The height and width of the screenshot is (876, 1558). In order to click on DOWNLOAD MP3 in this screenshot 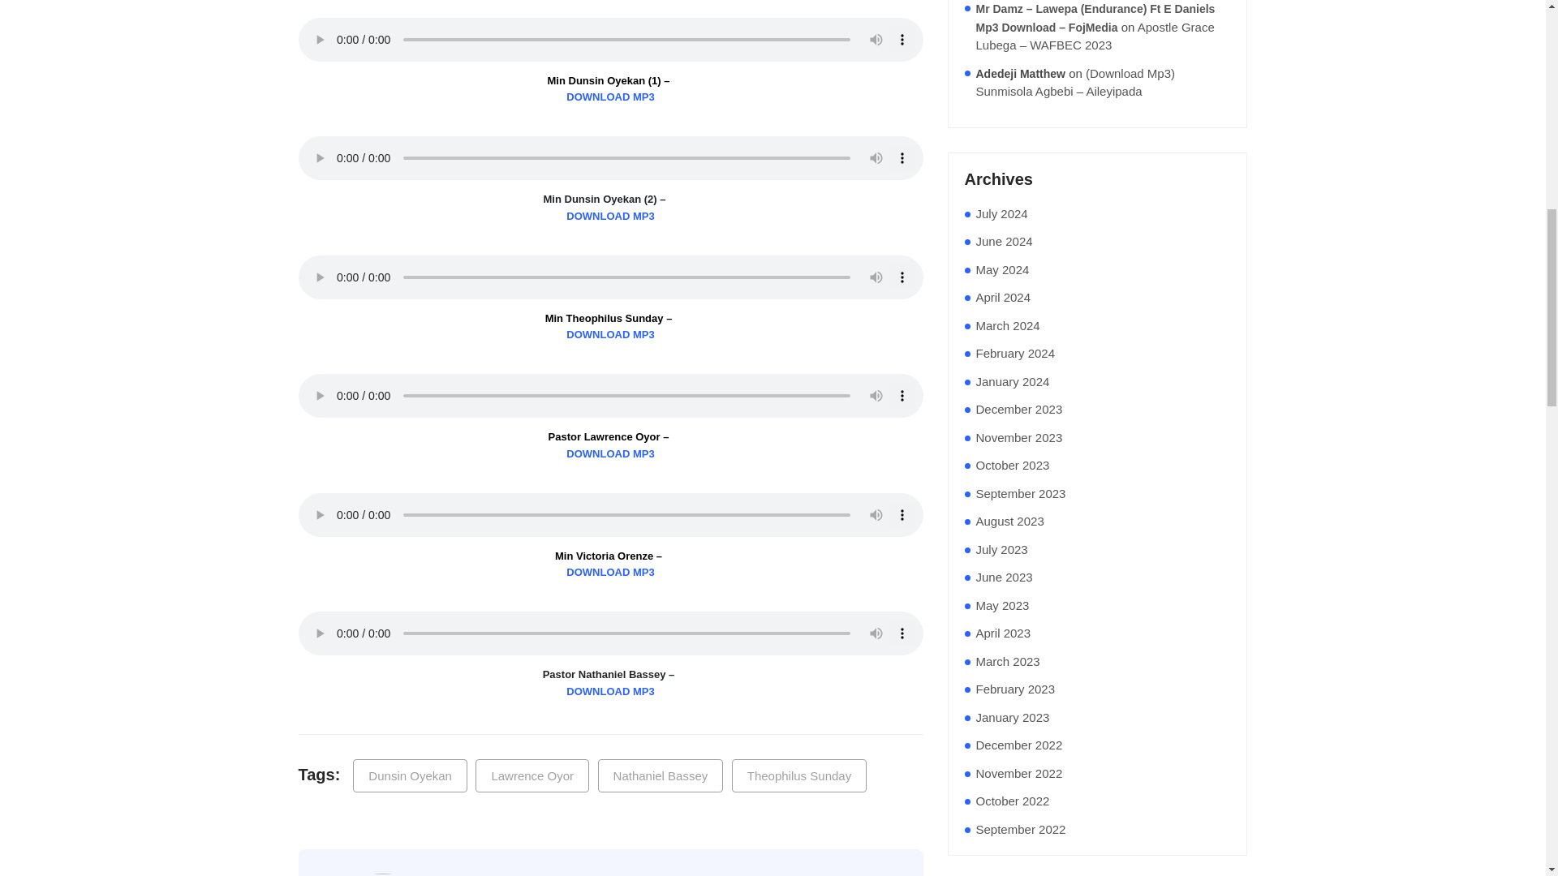, I will do `click(611, 217)`.